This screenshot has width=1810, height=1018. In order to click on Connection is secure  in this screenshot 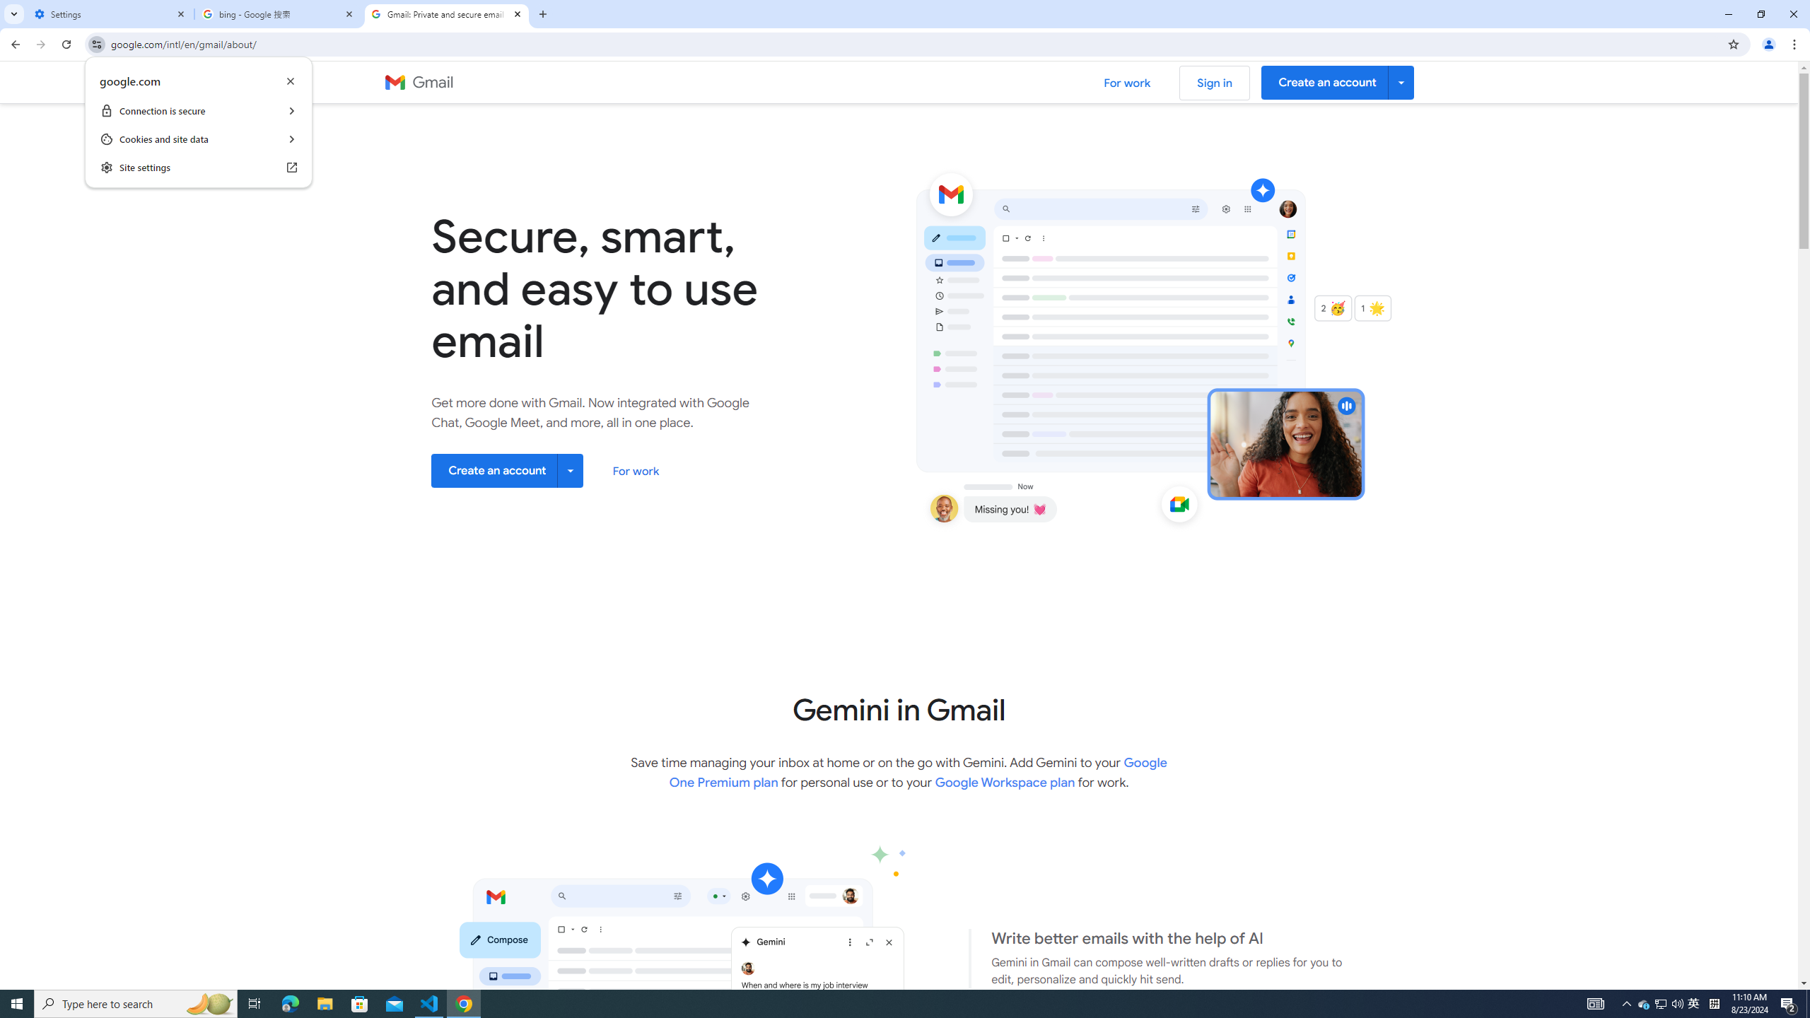, I will do `click(198, 110)`.